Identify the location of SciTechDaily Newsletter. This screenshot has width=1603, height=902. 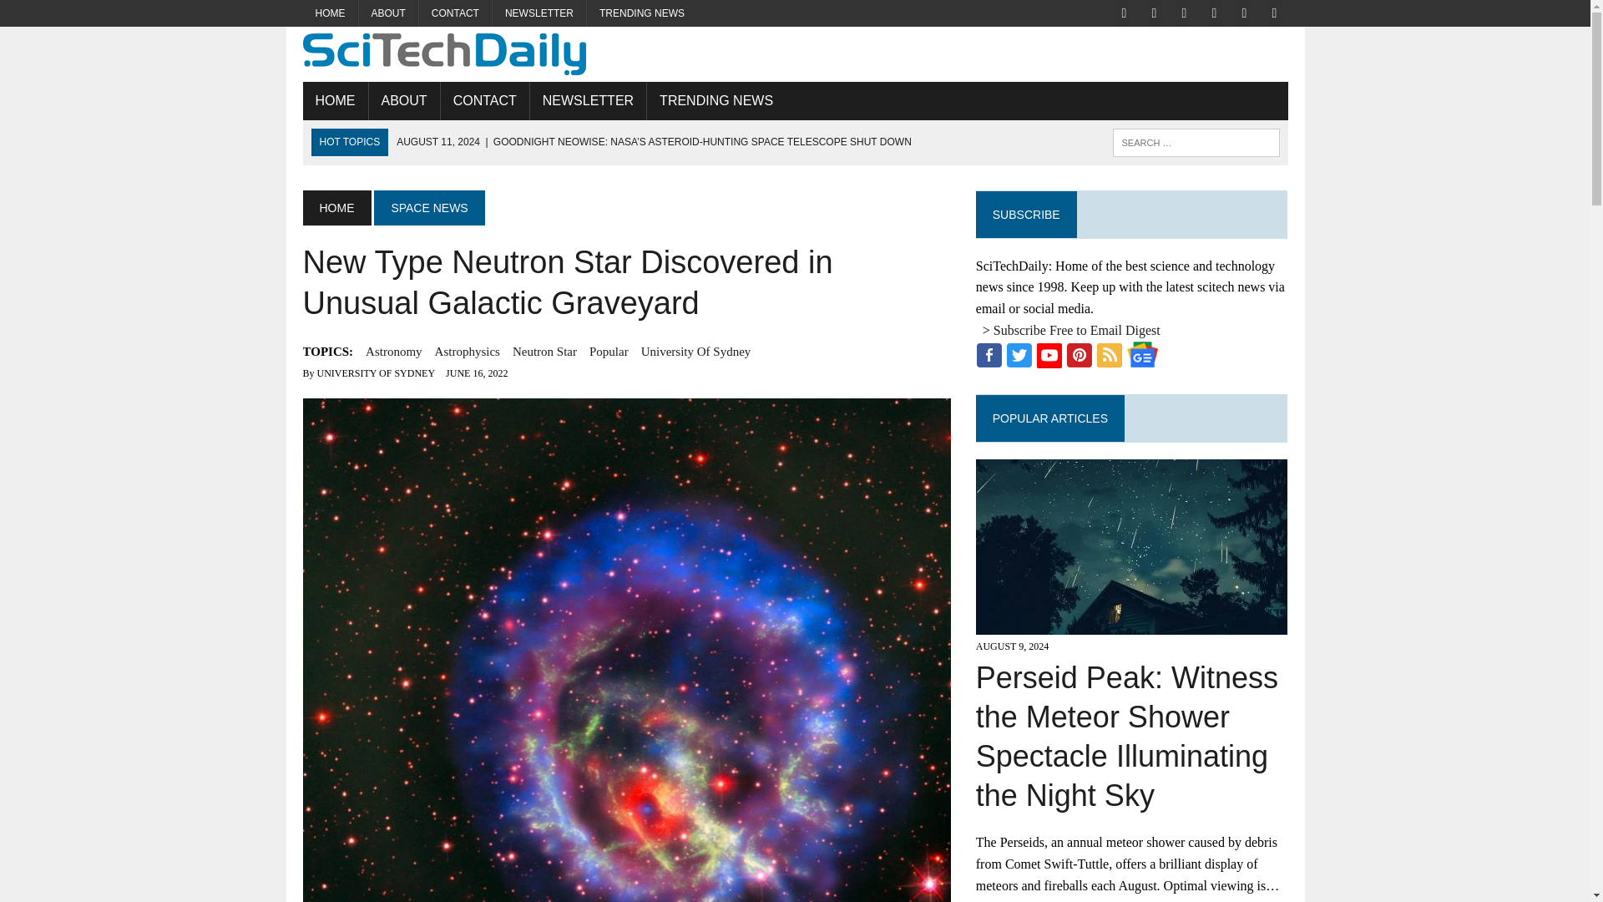
(588, 100).